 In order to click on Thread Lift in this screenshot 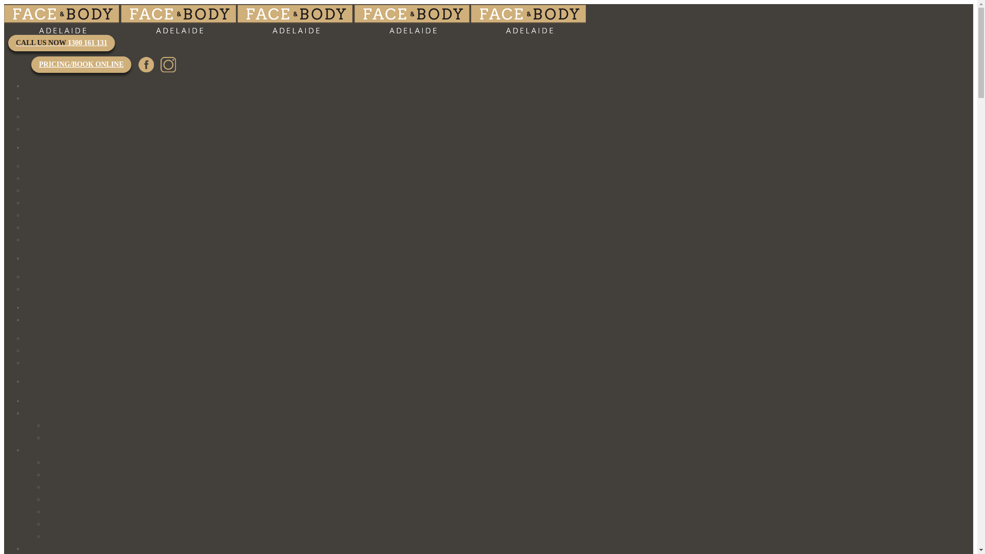, I will do `click(41, 339)`.